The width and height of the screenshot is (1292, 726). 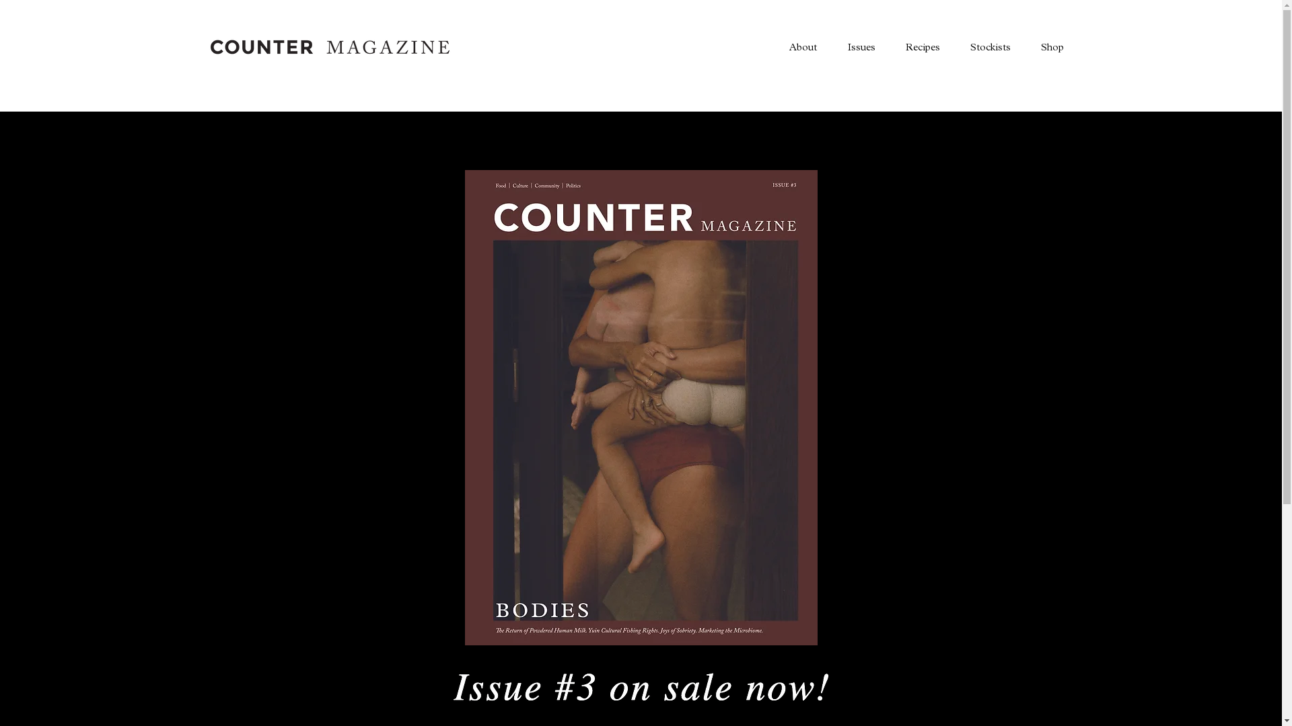 I want to click on About, so click(x=803, y=47).